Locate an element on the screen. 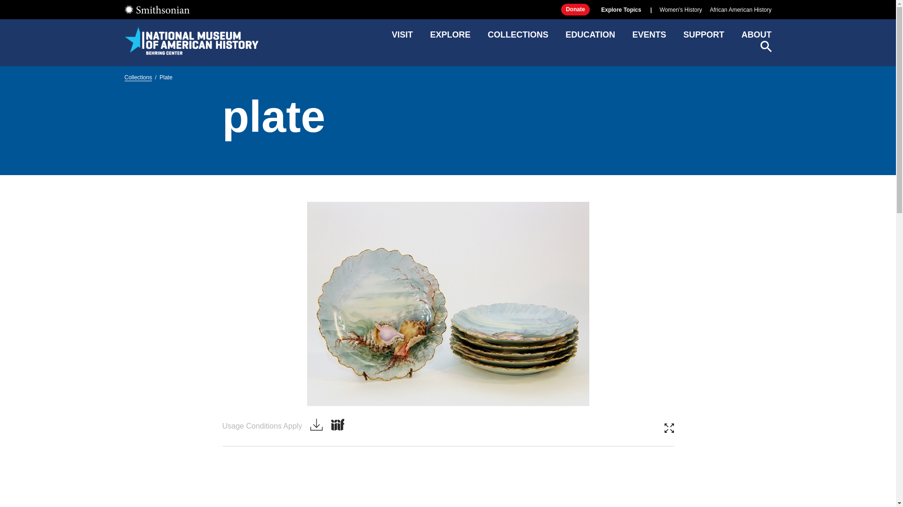 This screenshot has width=903, height=507. EDUCATION is located at coordinates (590, 38).